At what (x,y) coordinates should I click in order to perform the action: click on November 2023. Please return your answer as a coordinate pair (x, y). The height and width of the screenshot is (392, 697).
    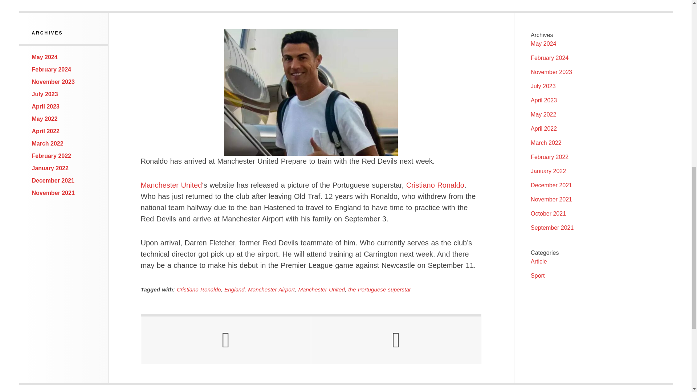
    Looking at the image, I should click on (53, 82).